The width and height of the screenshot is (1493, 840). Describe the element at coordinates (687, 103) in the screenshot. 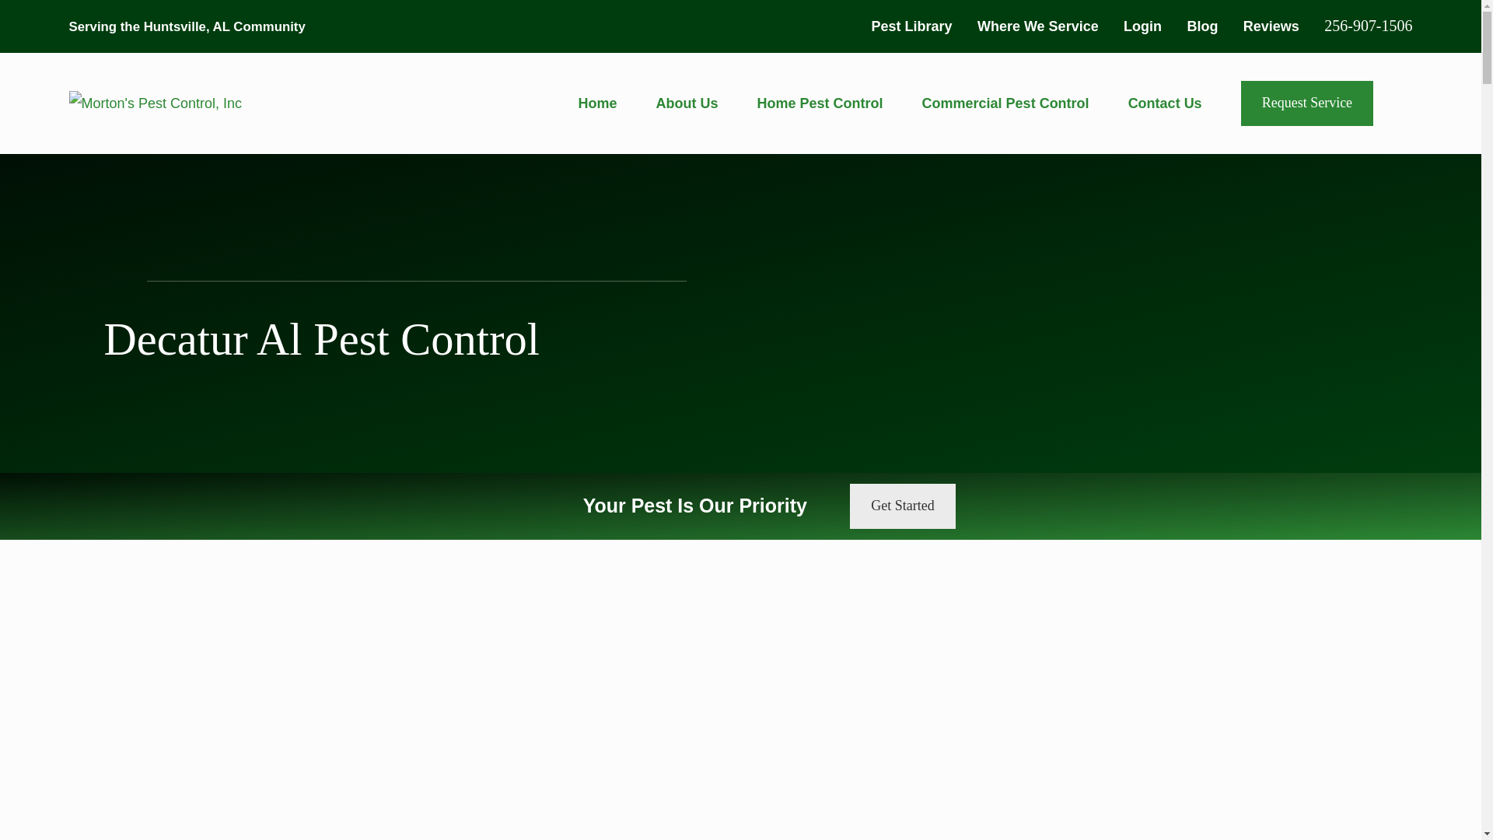

I see `About Us` at that location.